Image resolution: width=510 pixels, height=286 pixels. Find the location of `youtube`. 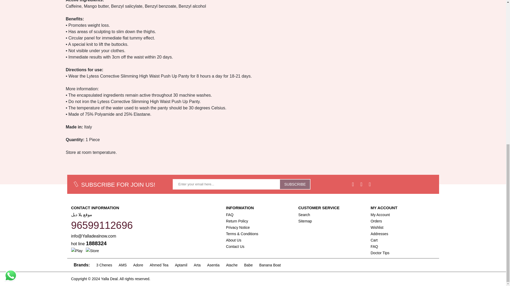

youtube is located at coordinates (370, 184).